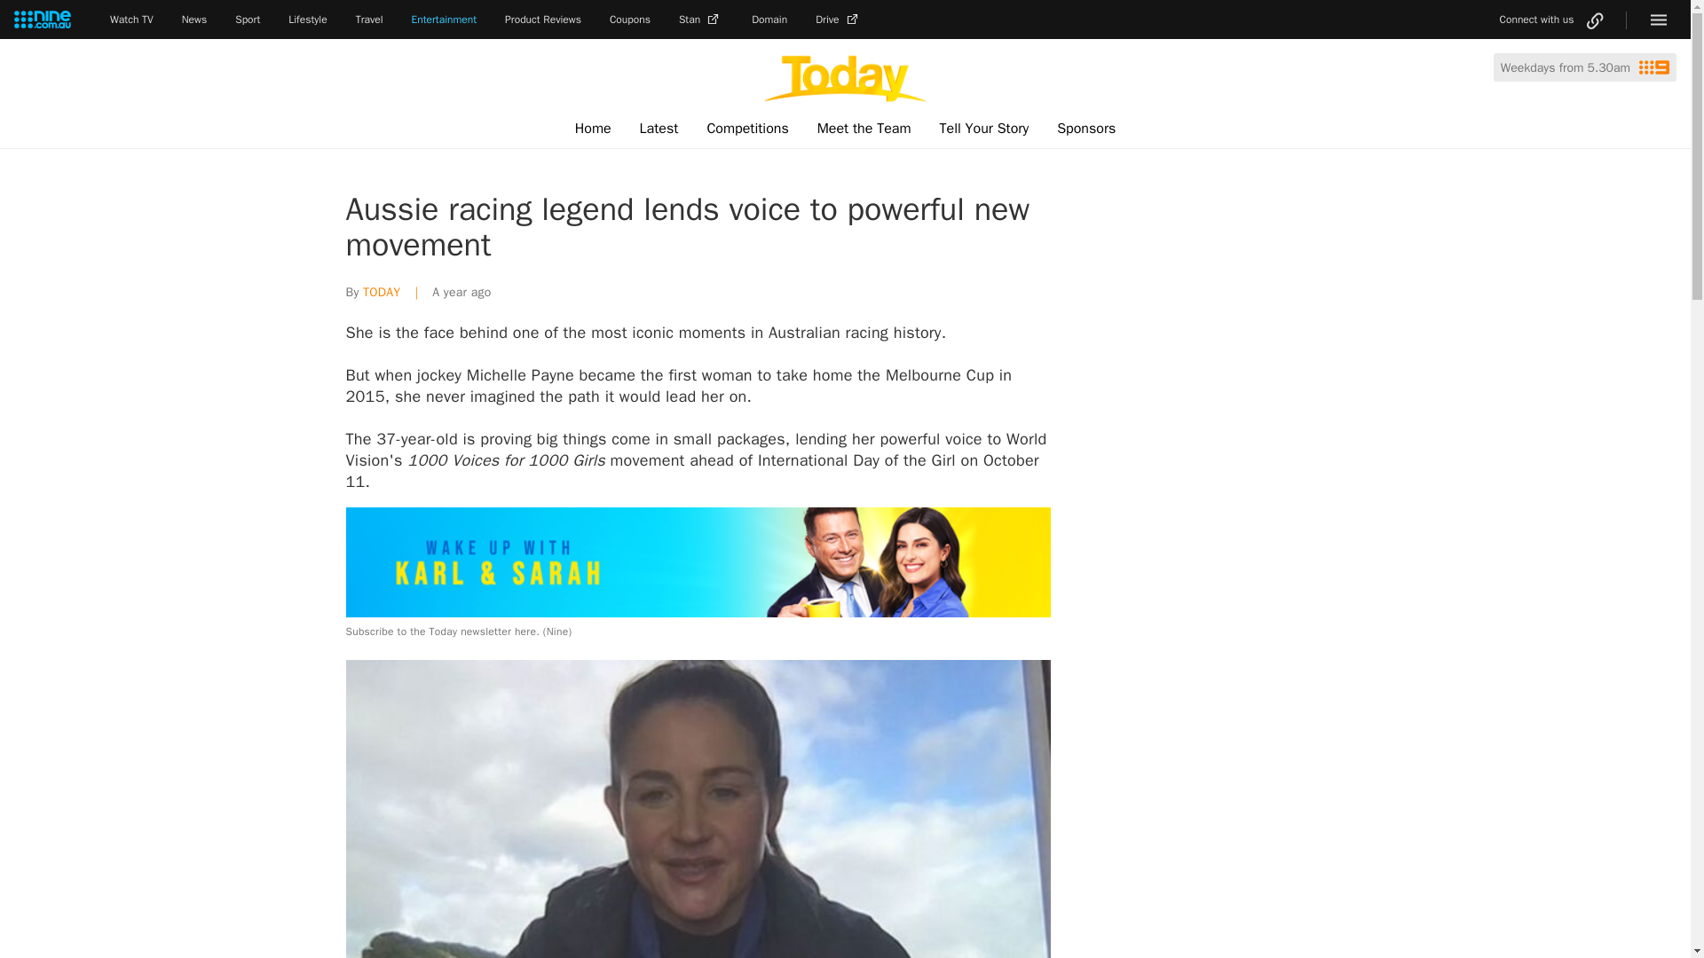 The image size is (1704, 958). What do you see at coordinates (983, 129) in the screenshot?
I see `Tell Your Story` at bounding box center [983, 129].